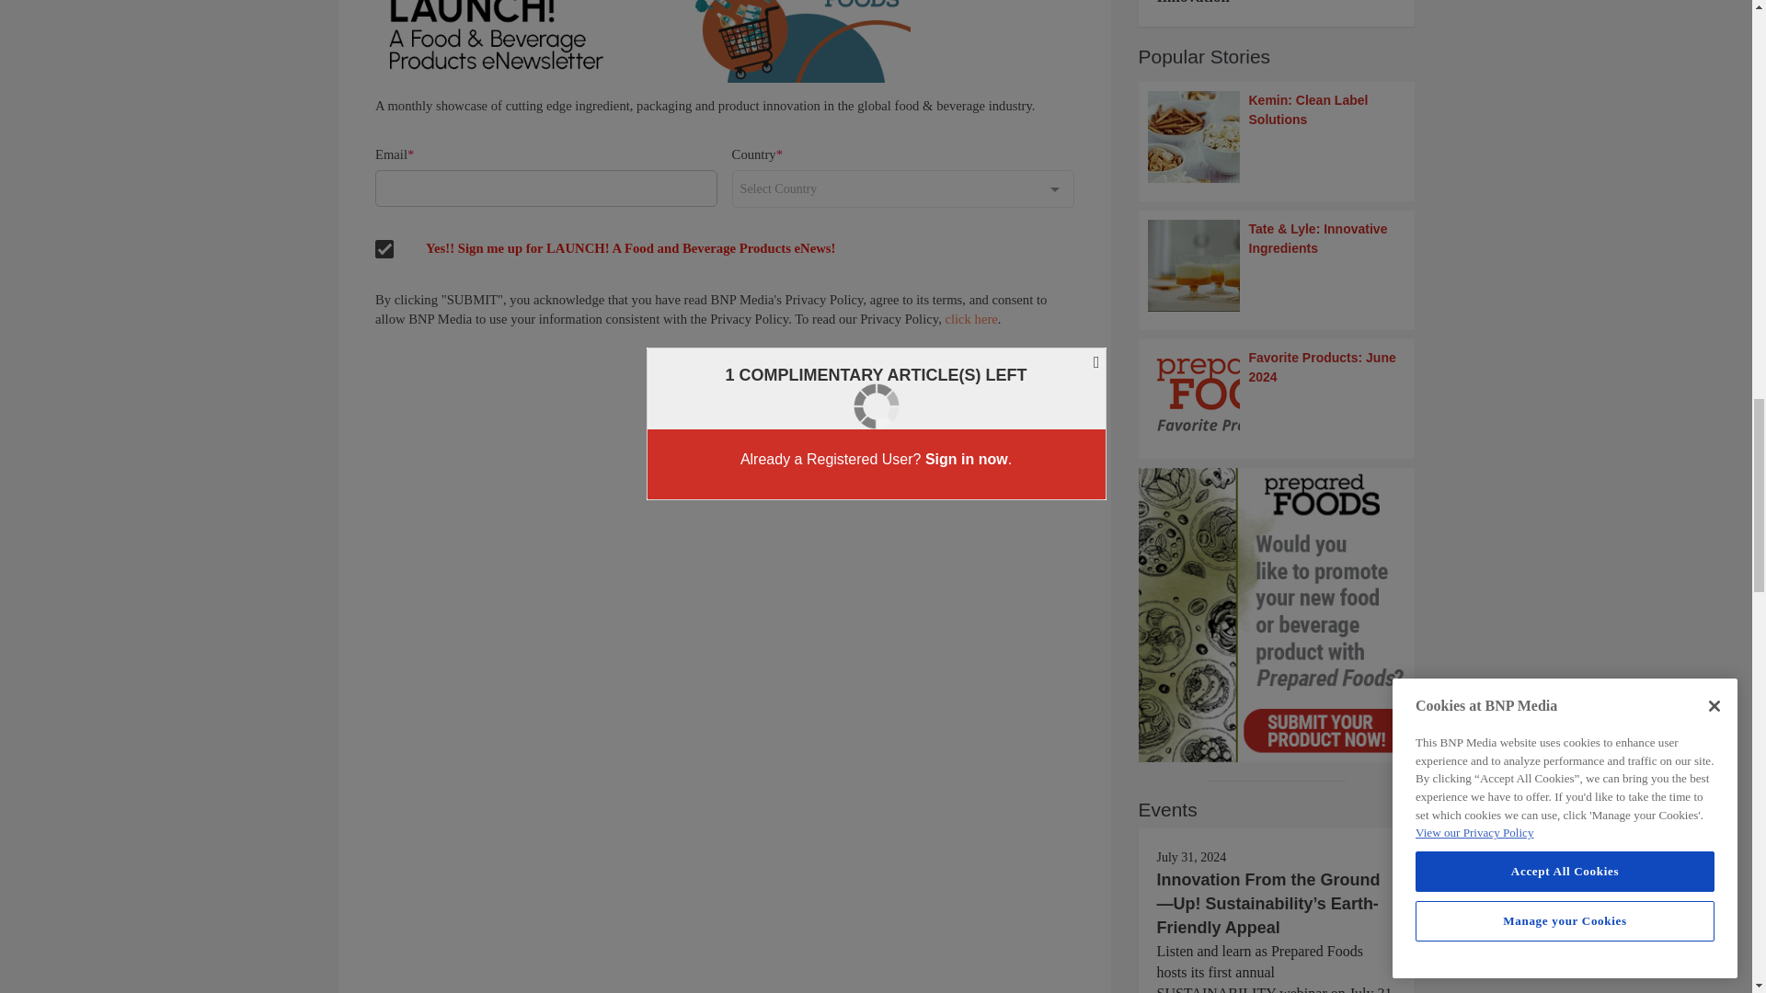 The height and width of the screenshot is (993, 1766). I want to click on Kemin: Clean Label Solutions, so click(1277, 136).